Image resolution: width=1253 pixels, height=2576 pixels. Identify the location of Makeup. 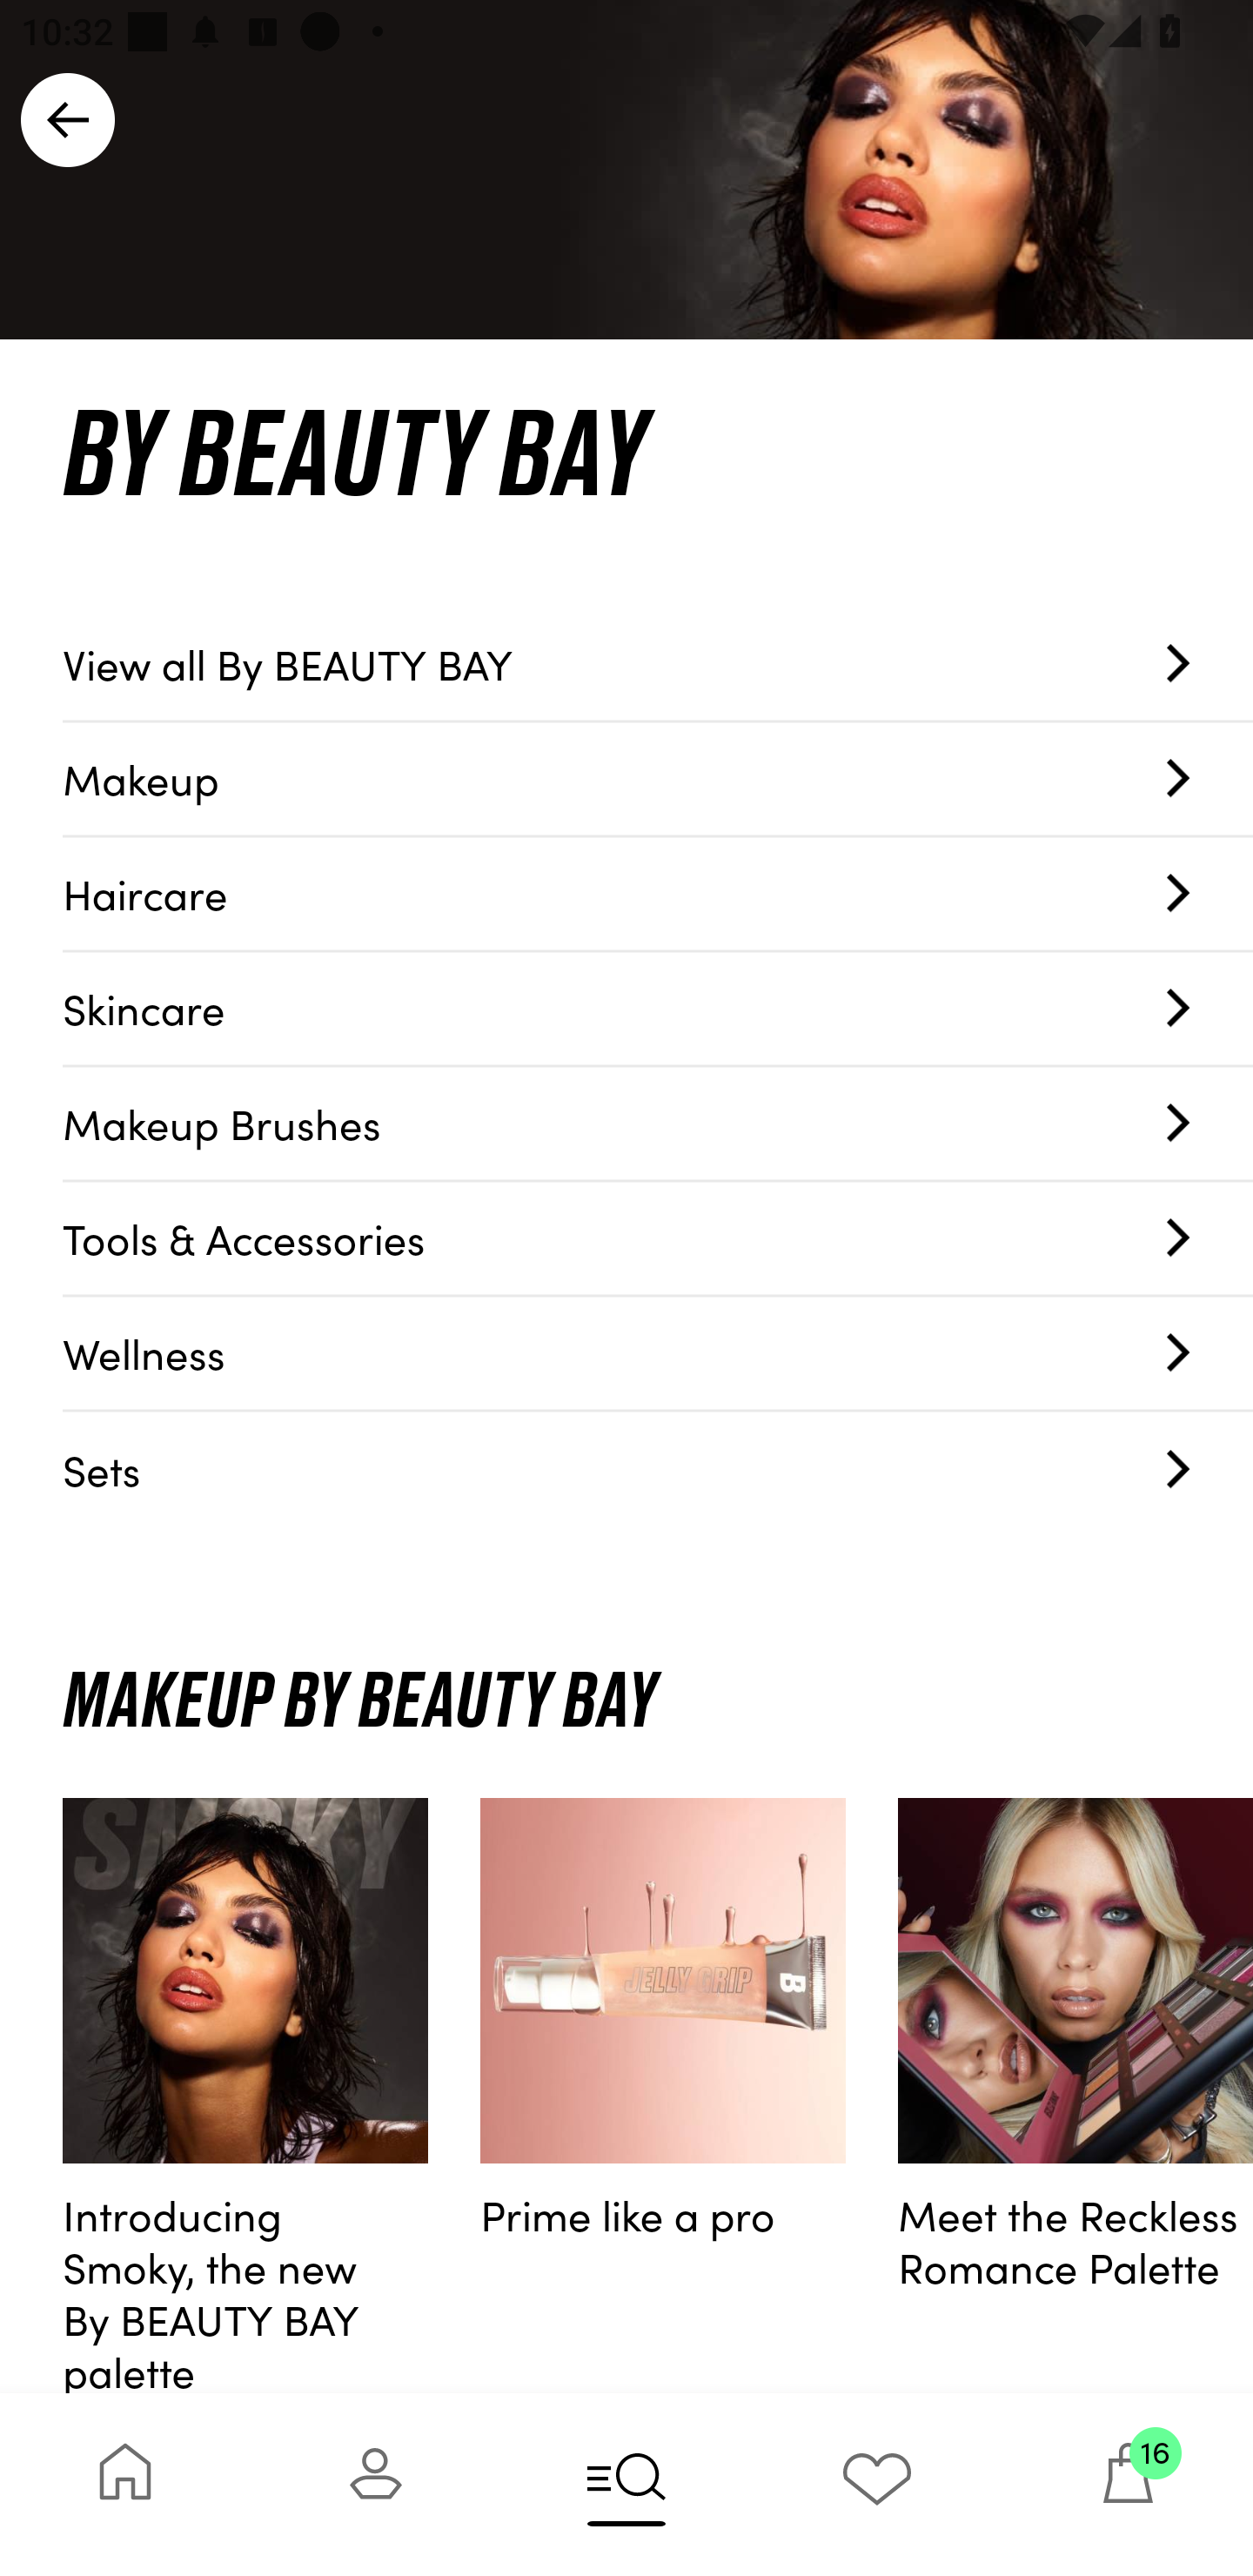
(658, 779).